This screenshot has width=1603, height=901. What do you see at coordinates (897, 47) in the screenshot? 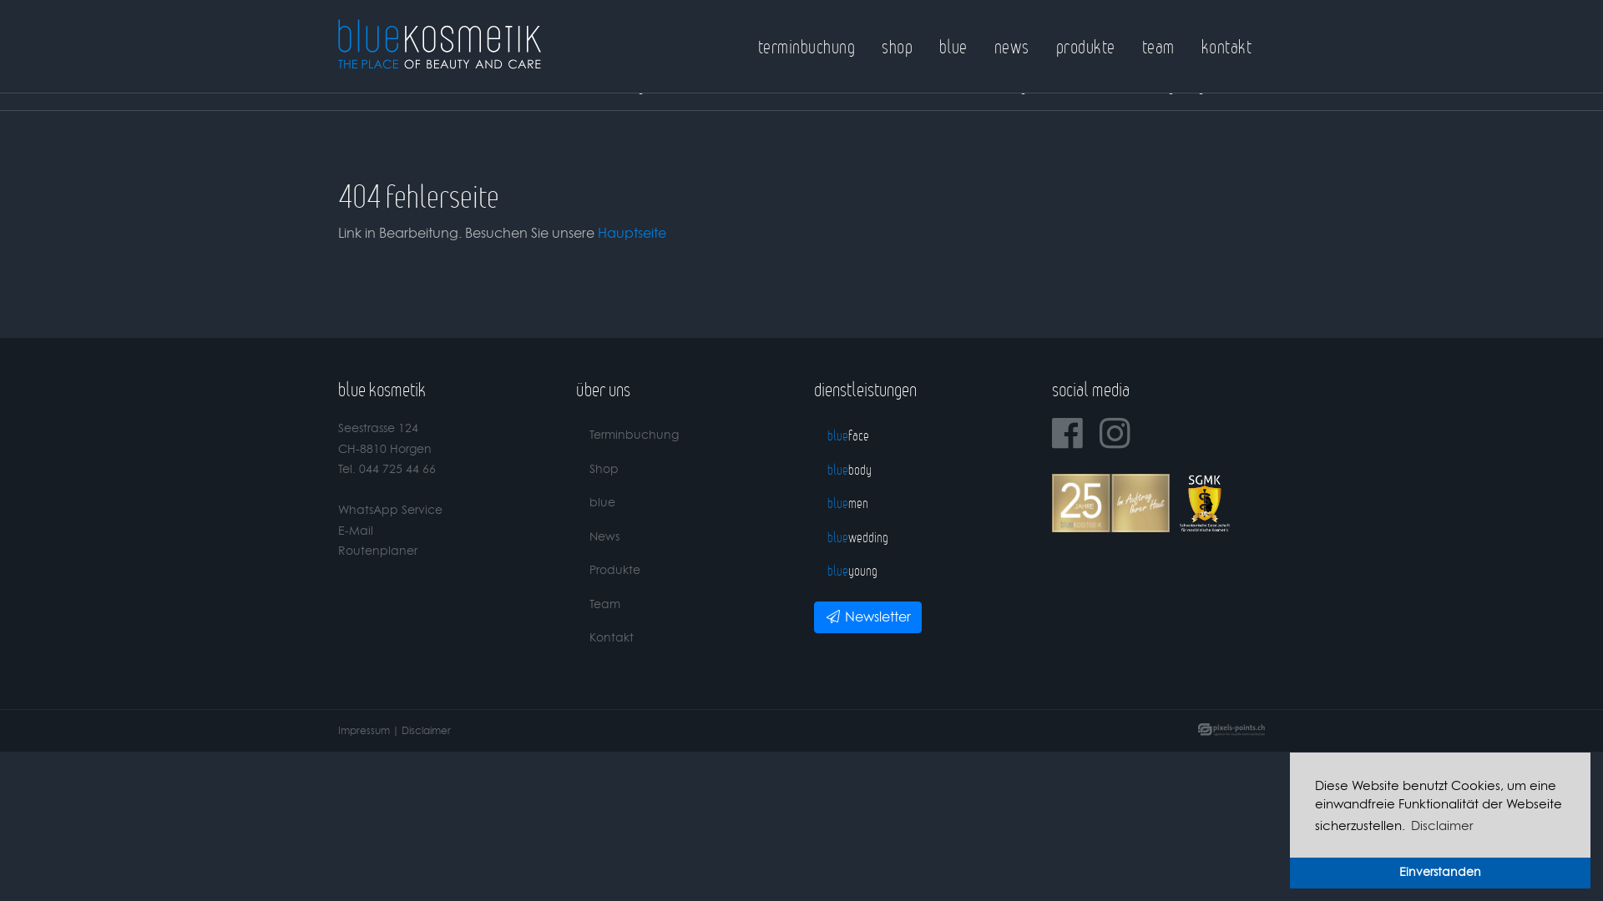
I see `shop` at bounding box center [897, 47].